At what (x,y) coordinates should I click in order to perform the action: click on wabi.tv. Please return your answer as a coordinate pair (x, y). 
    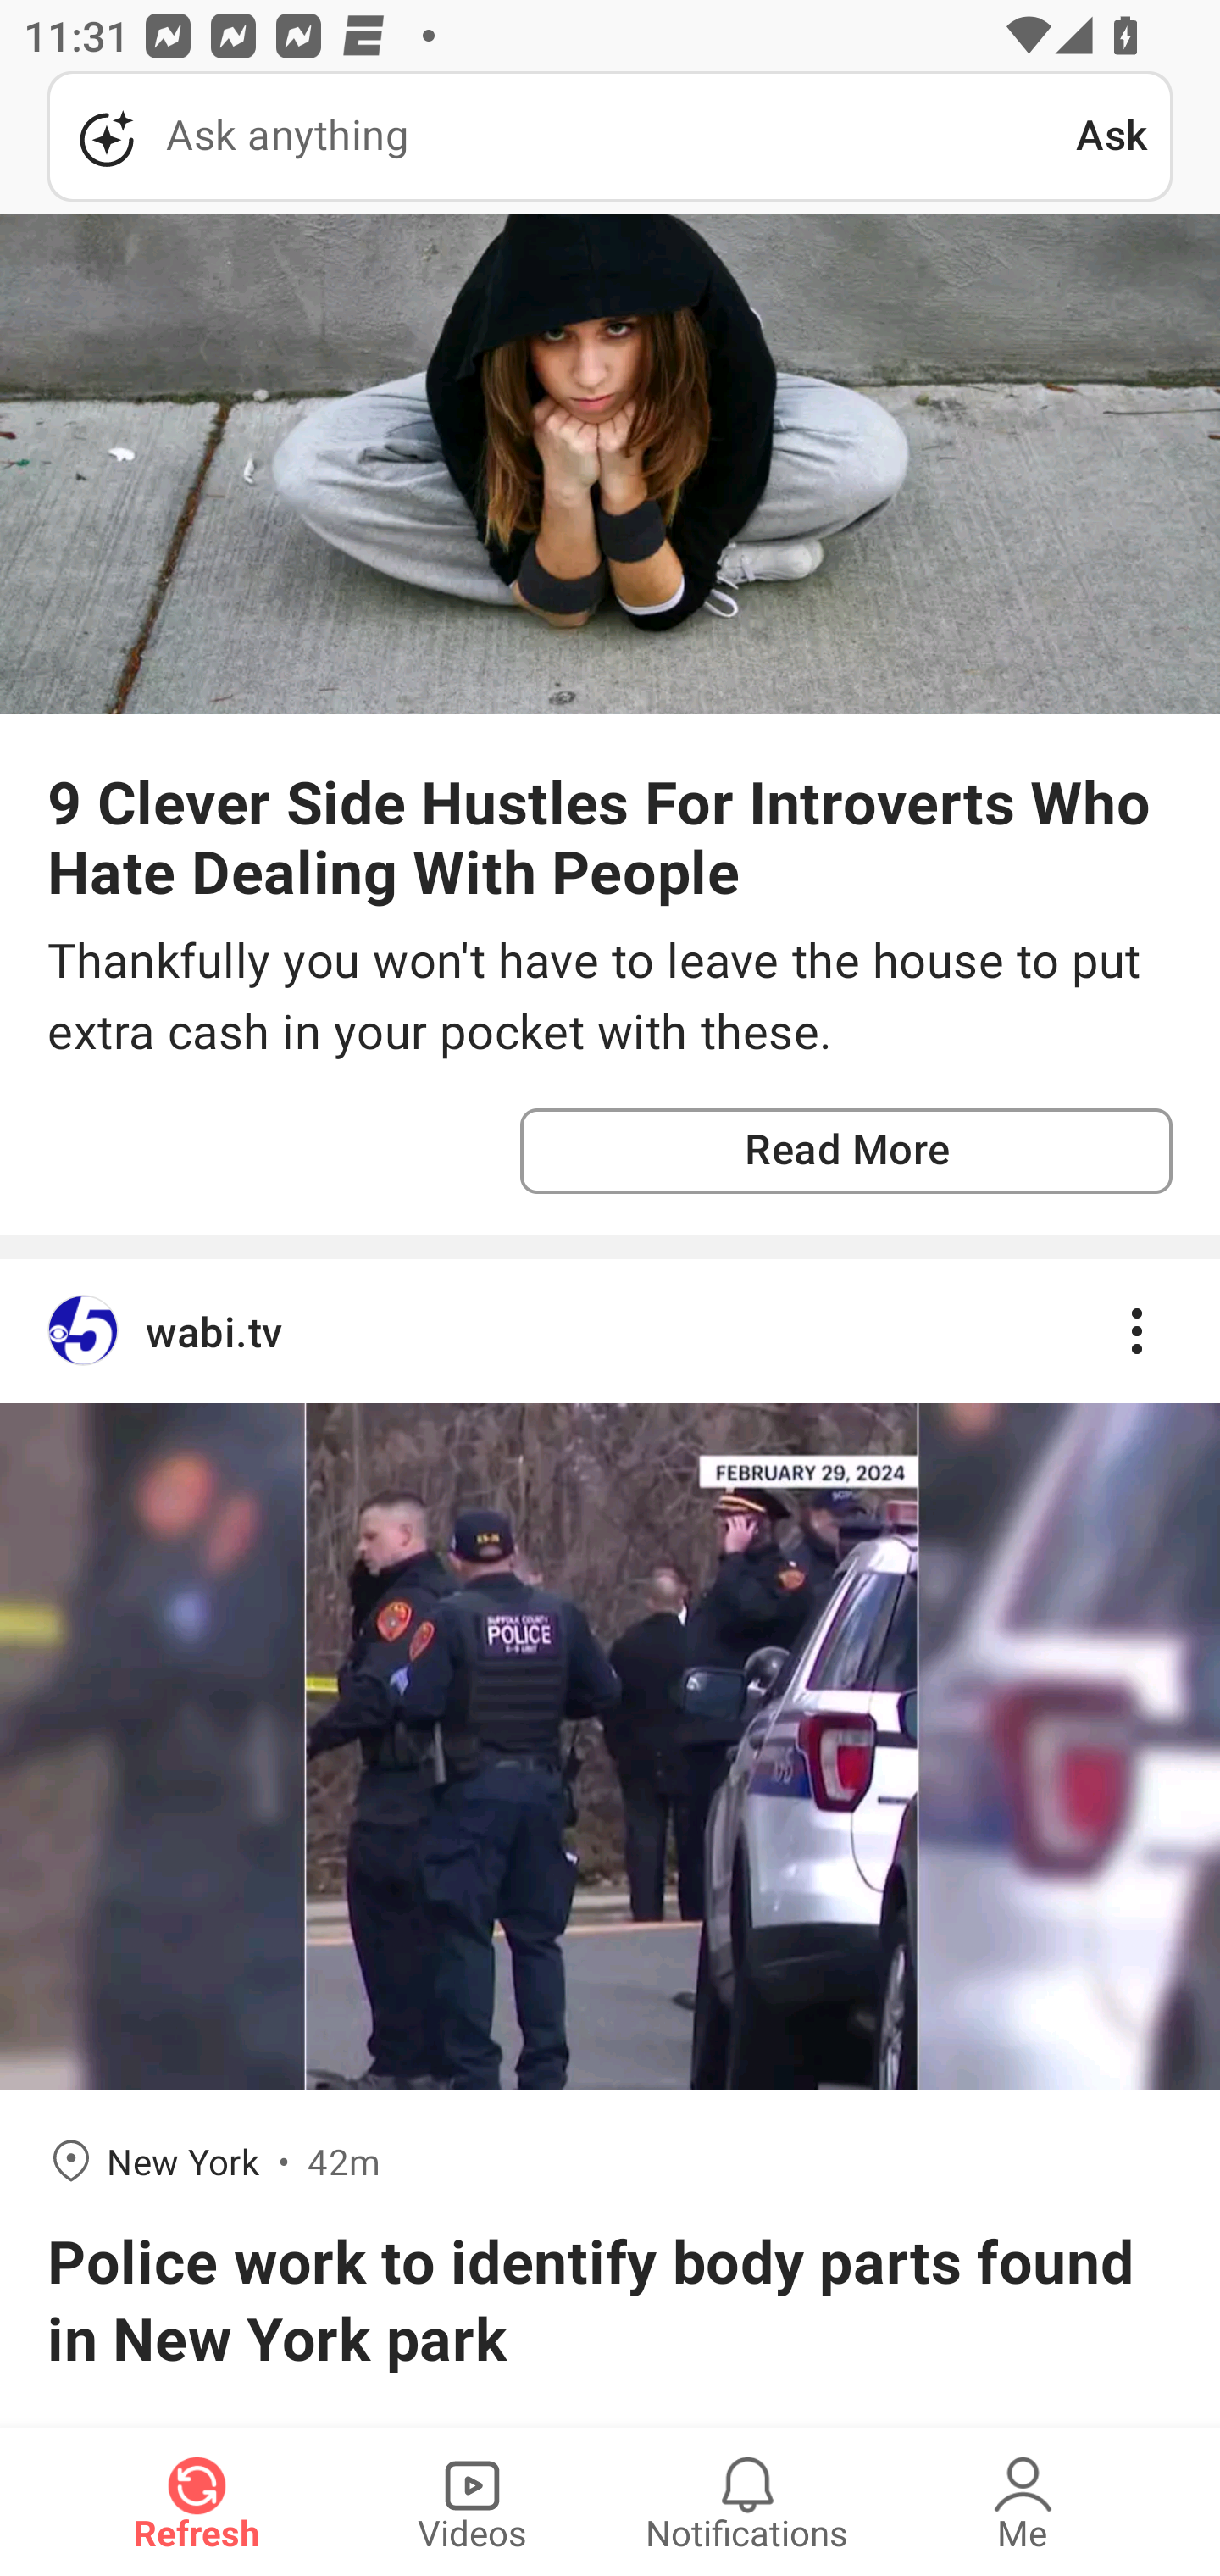
    Looking at the image, I should click on (610, 1331).